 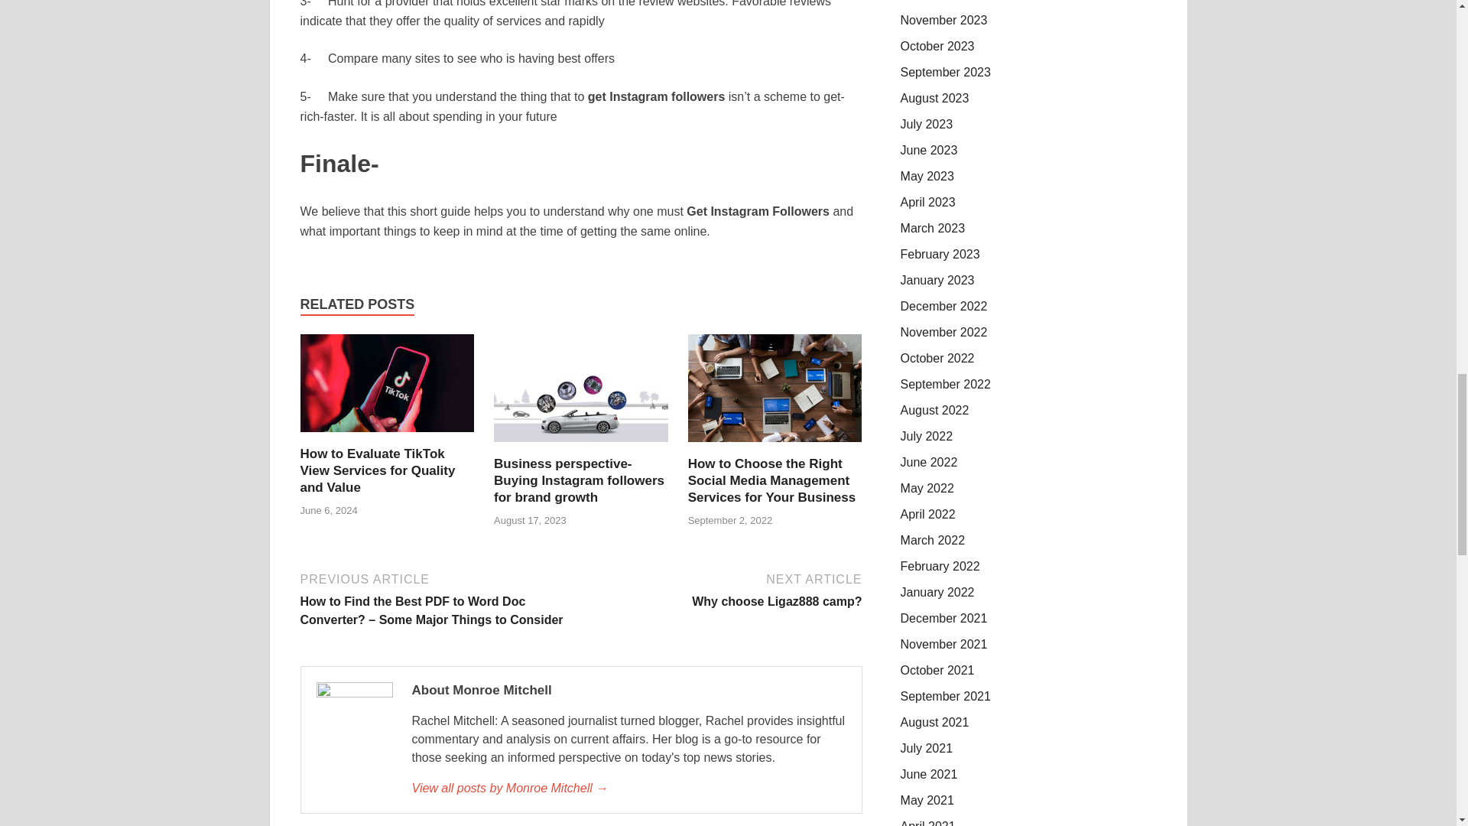 What do you see at coordinates (628, 789) in the screenshot?
I see `Monroe Mitchell` at bounding box center [628, 789].